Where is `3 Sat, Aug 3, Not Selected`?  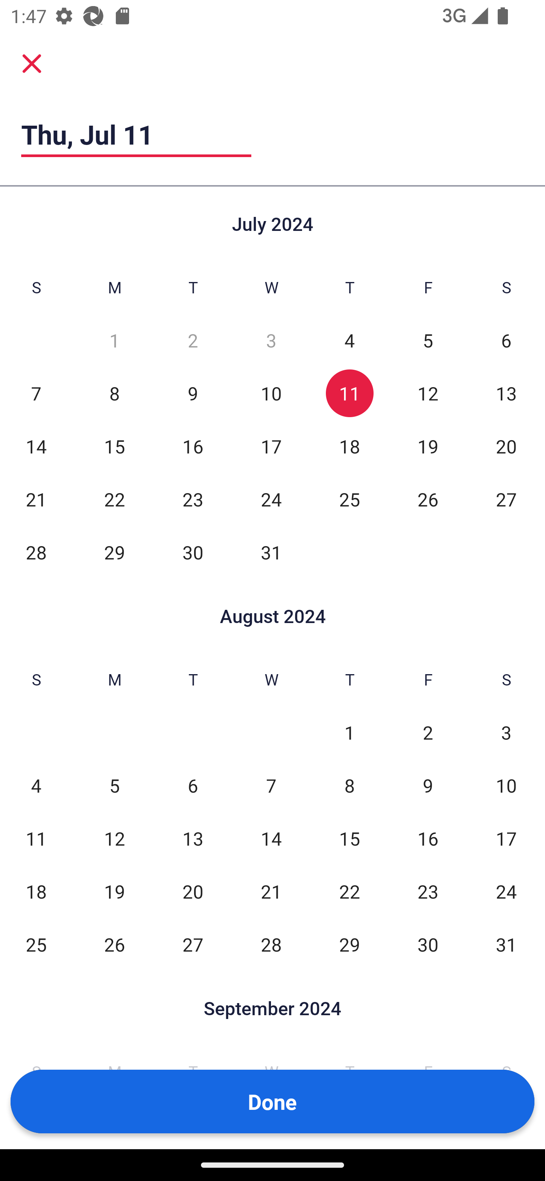
3 Sat, Aug 3, Not Selected is located at coordinates (506, 733).